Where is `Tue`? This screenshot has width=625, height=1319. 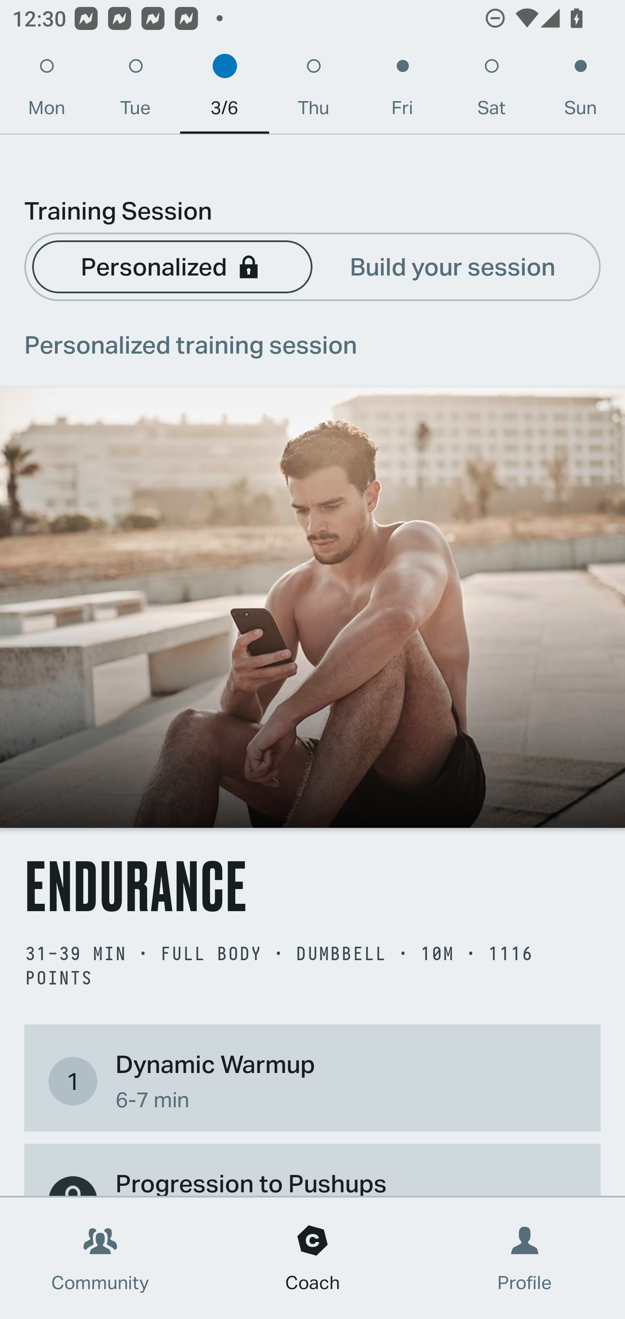 Tue is located at coordinates (135, 91).